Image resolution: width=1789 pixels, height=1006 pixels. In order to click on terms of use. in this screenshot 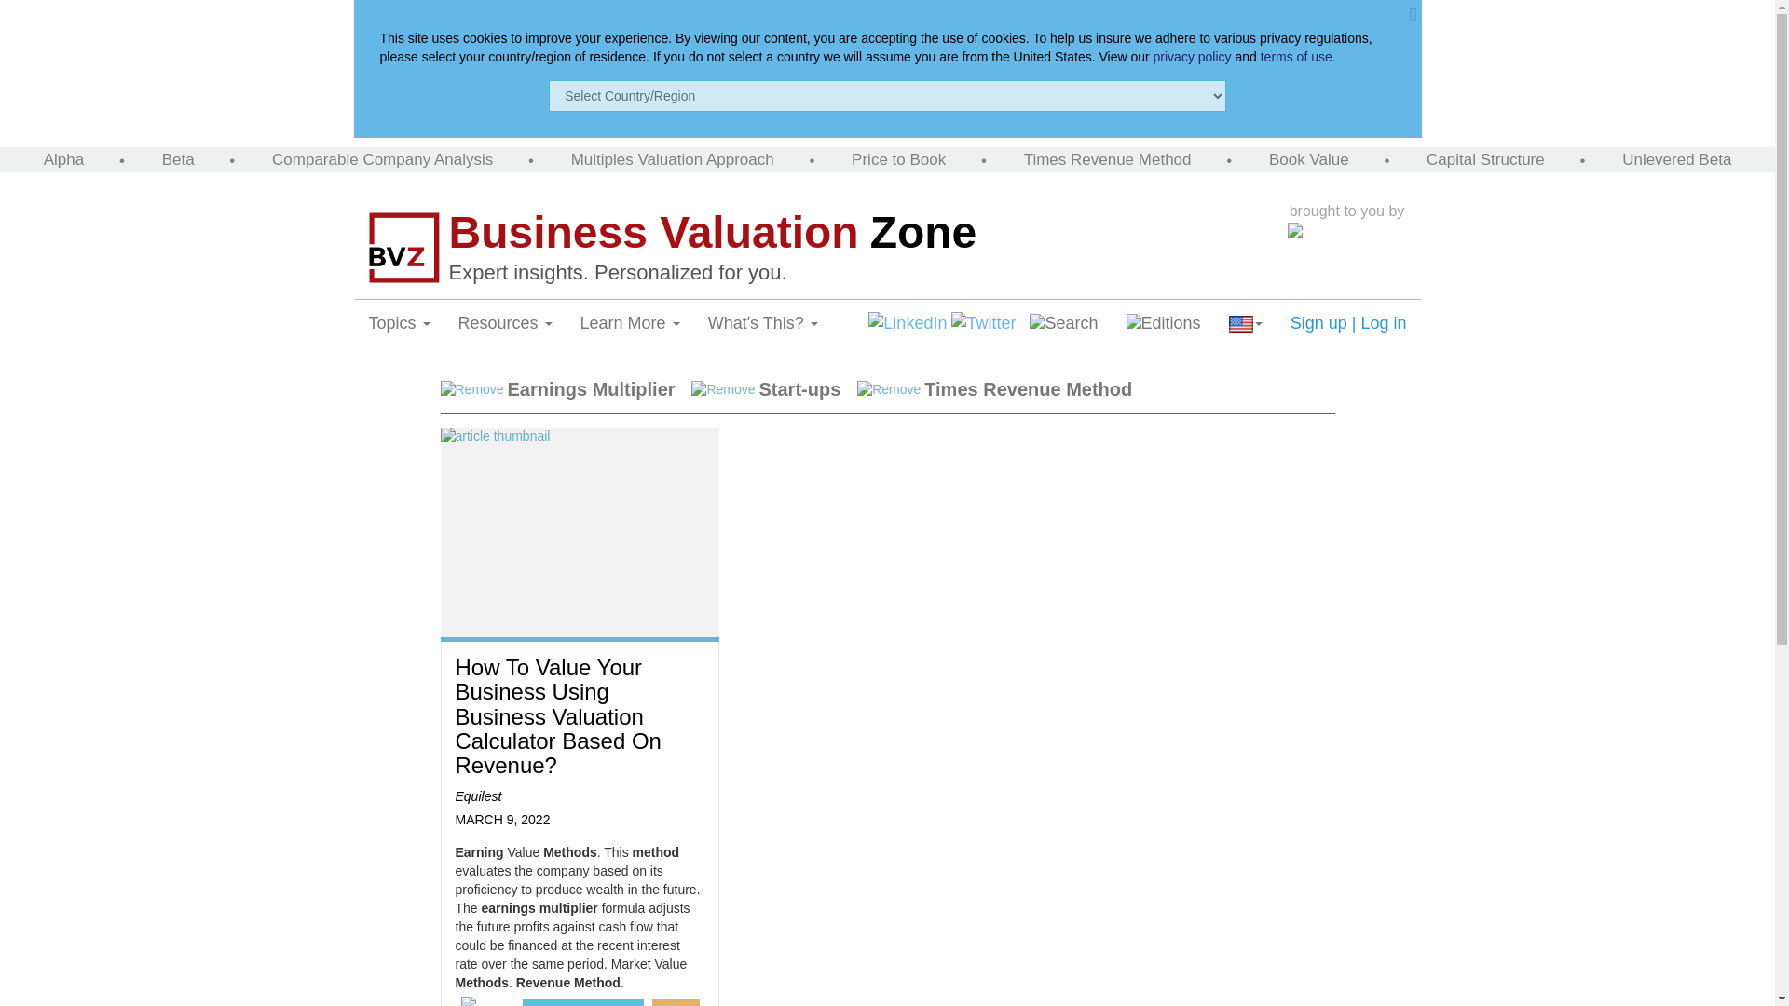, I will do `click(1299, 56)`.